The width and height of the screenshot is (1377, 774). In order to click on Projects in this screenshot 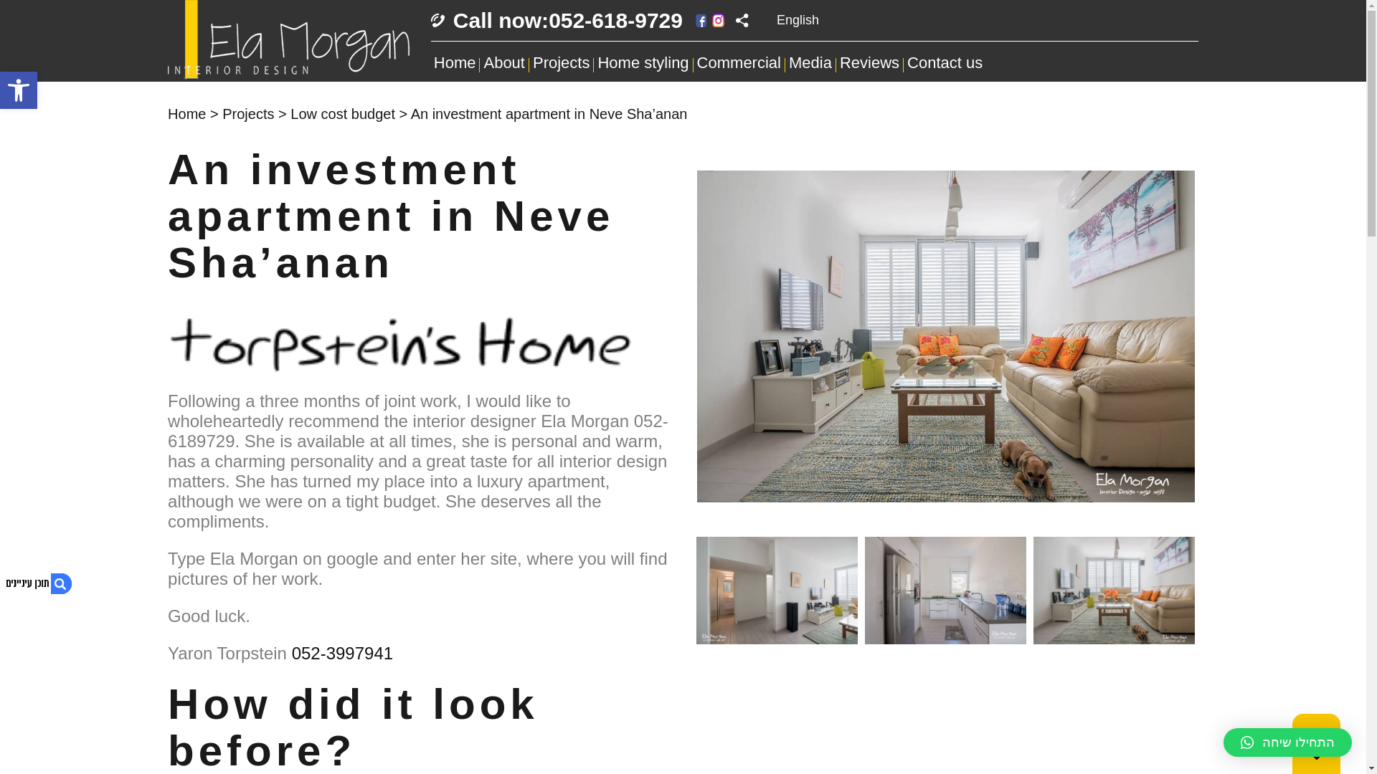, I will do `click(561, 63)`.